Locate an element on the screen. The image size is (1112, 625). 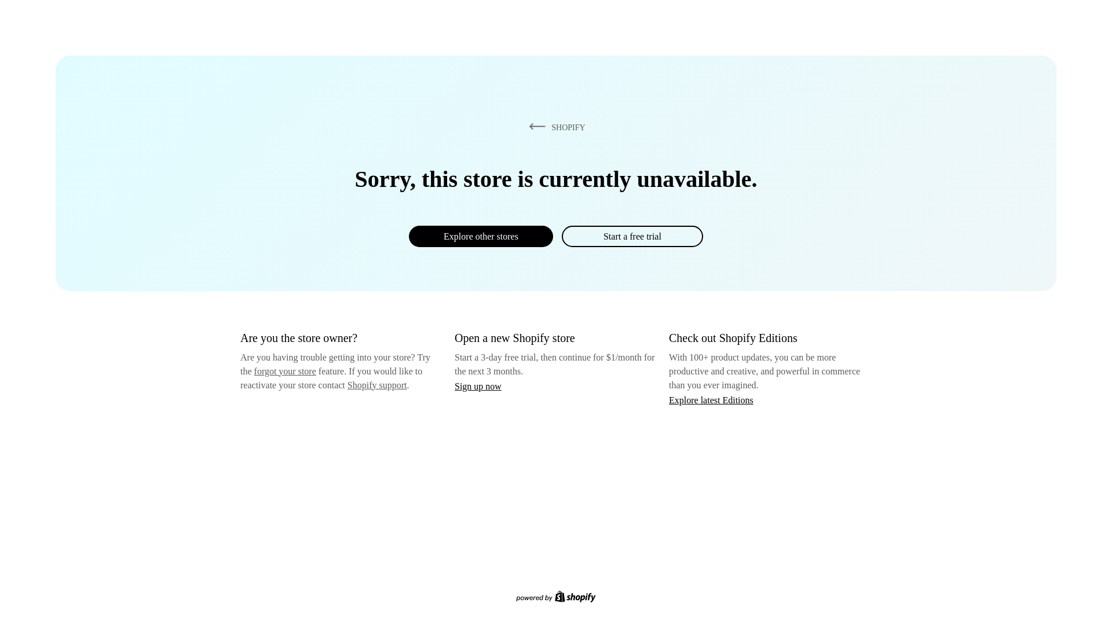
Sign up now is located at coordinates (478, 386).